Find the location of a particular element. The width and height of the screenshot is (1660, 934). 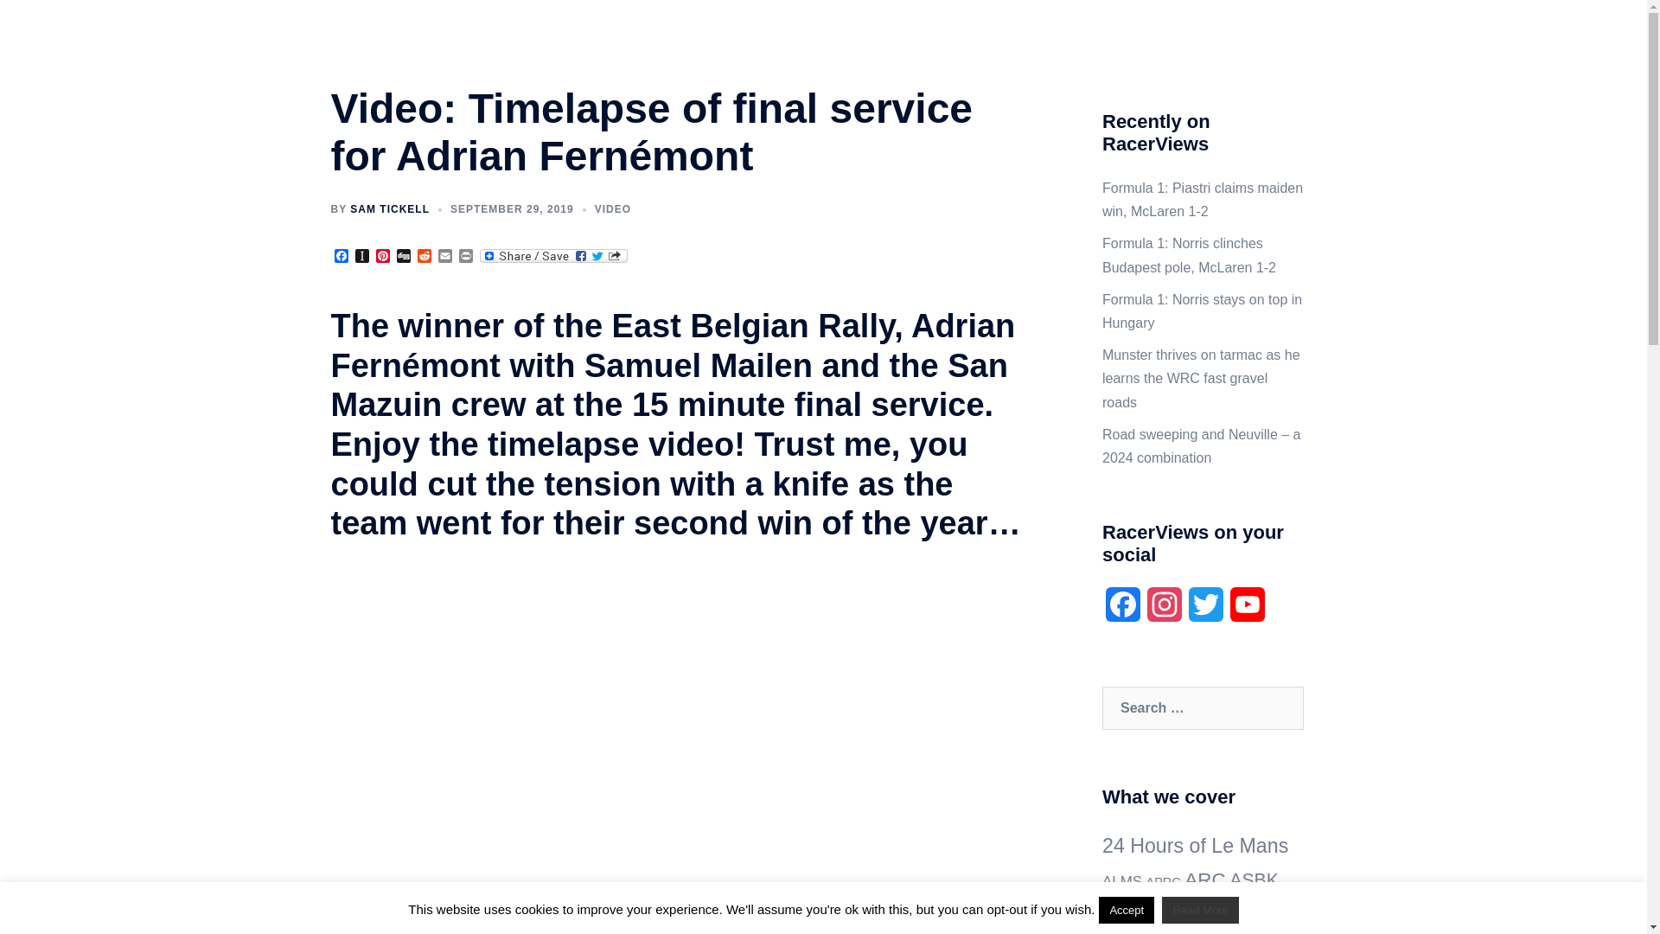

Facebook is located at coordinates (341, 257).